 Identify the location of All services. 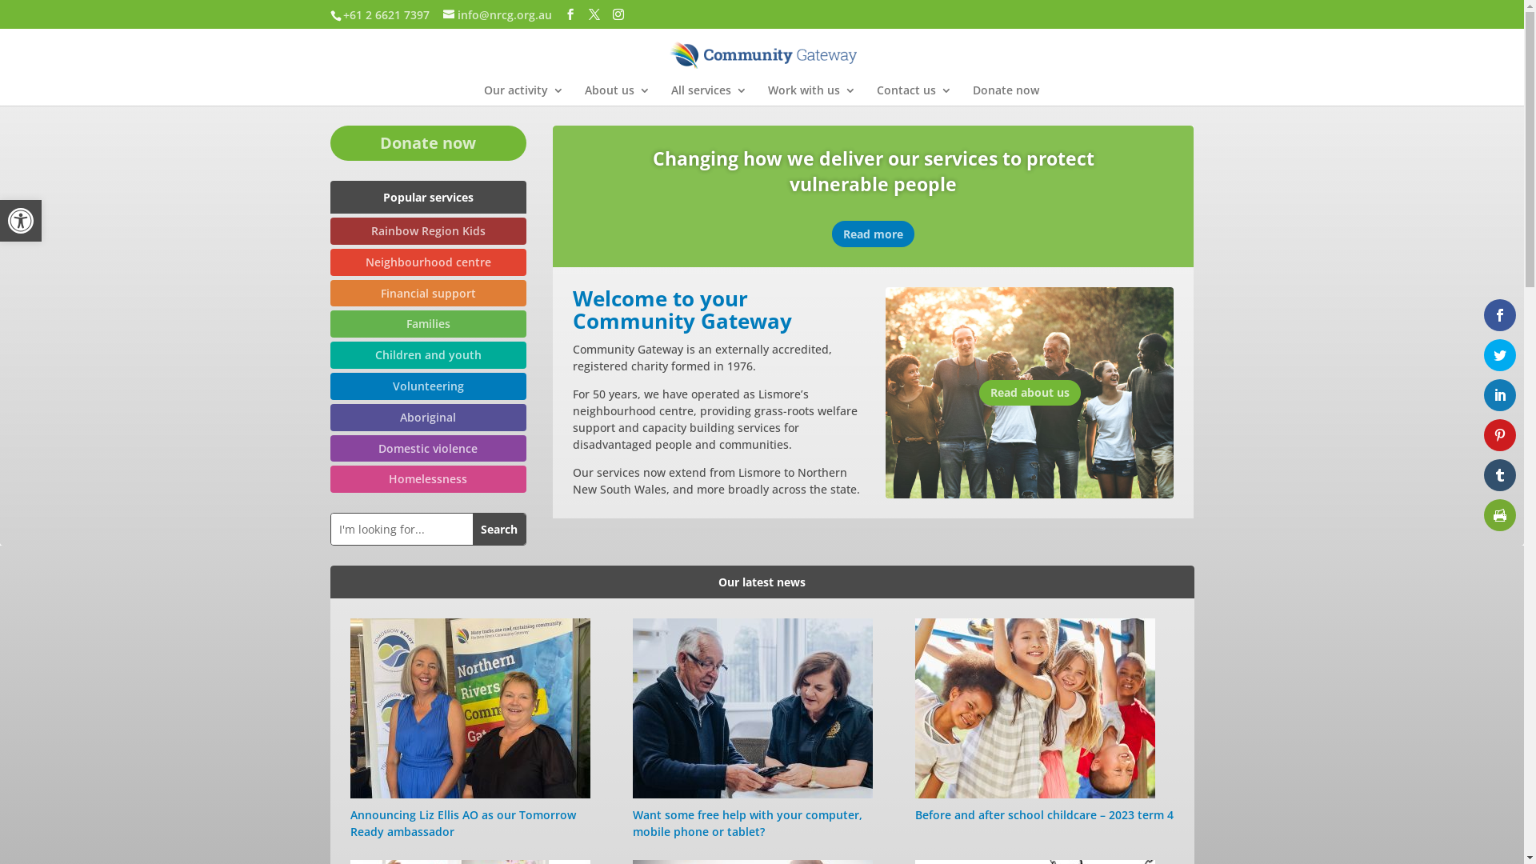
(709, 95).